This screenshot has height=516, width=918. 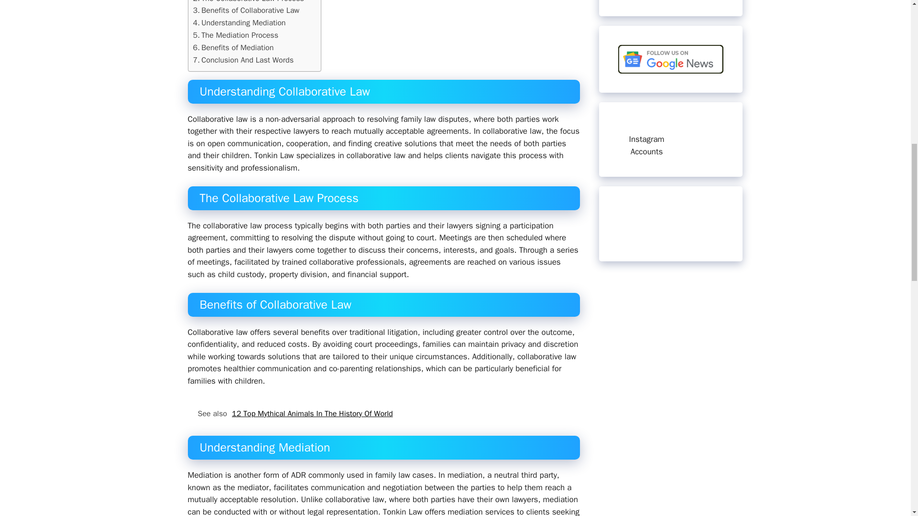 I want to click on Understanding Mediation, so click(x=239, y=22).